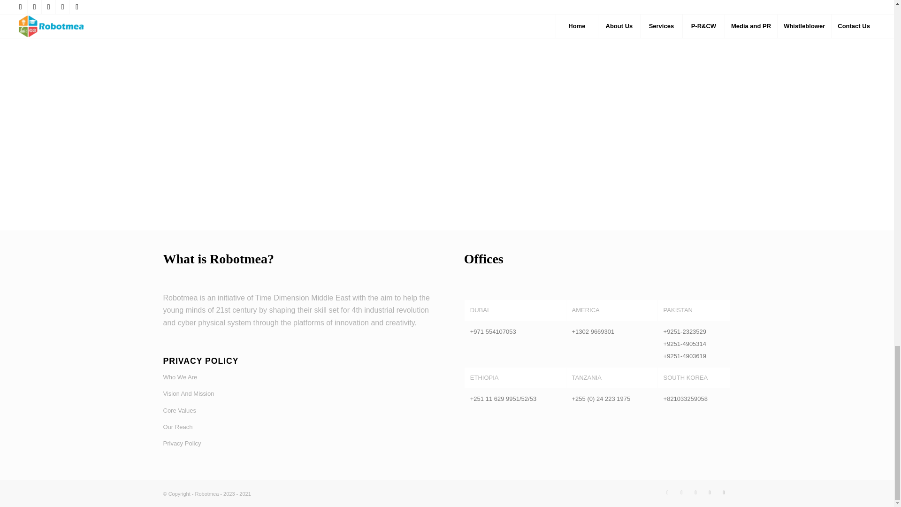 Image resolution: width=901 pixels, height=507 pixels. What do you see at coordinates (710, 492) in the screenshot?
I see `Youtube` at bounding box center [710, 492].